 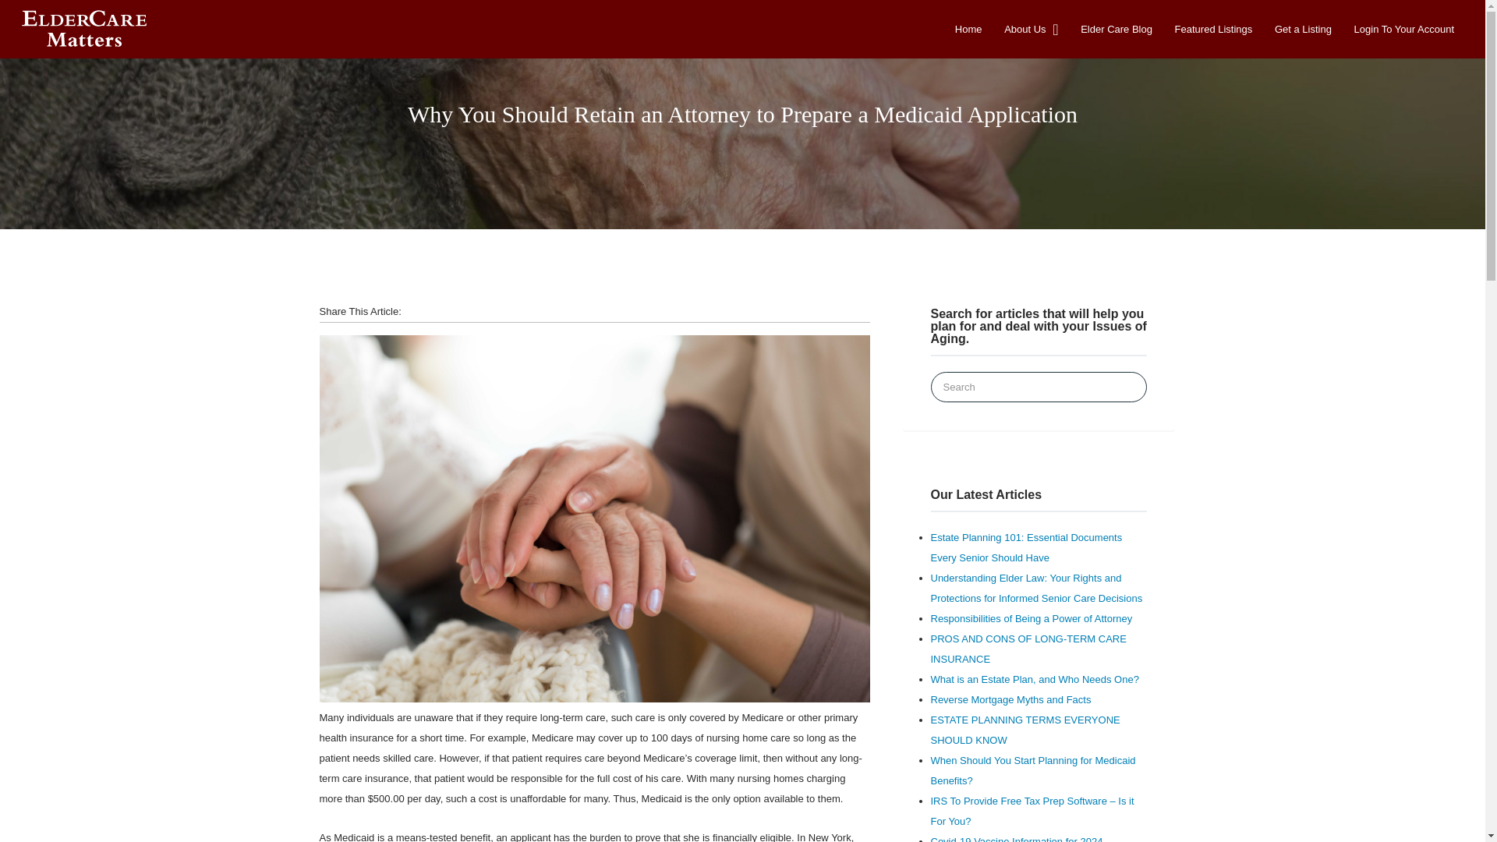 What do you see at coordinates (1117, 29) in the screenshot?
I see `Elder Care Blog` at bounding box center [1117, 29].